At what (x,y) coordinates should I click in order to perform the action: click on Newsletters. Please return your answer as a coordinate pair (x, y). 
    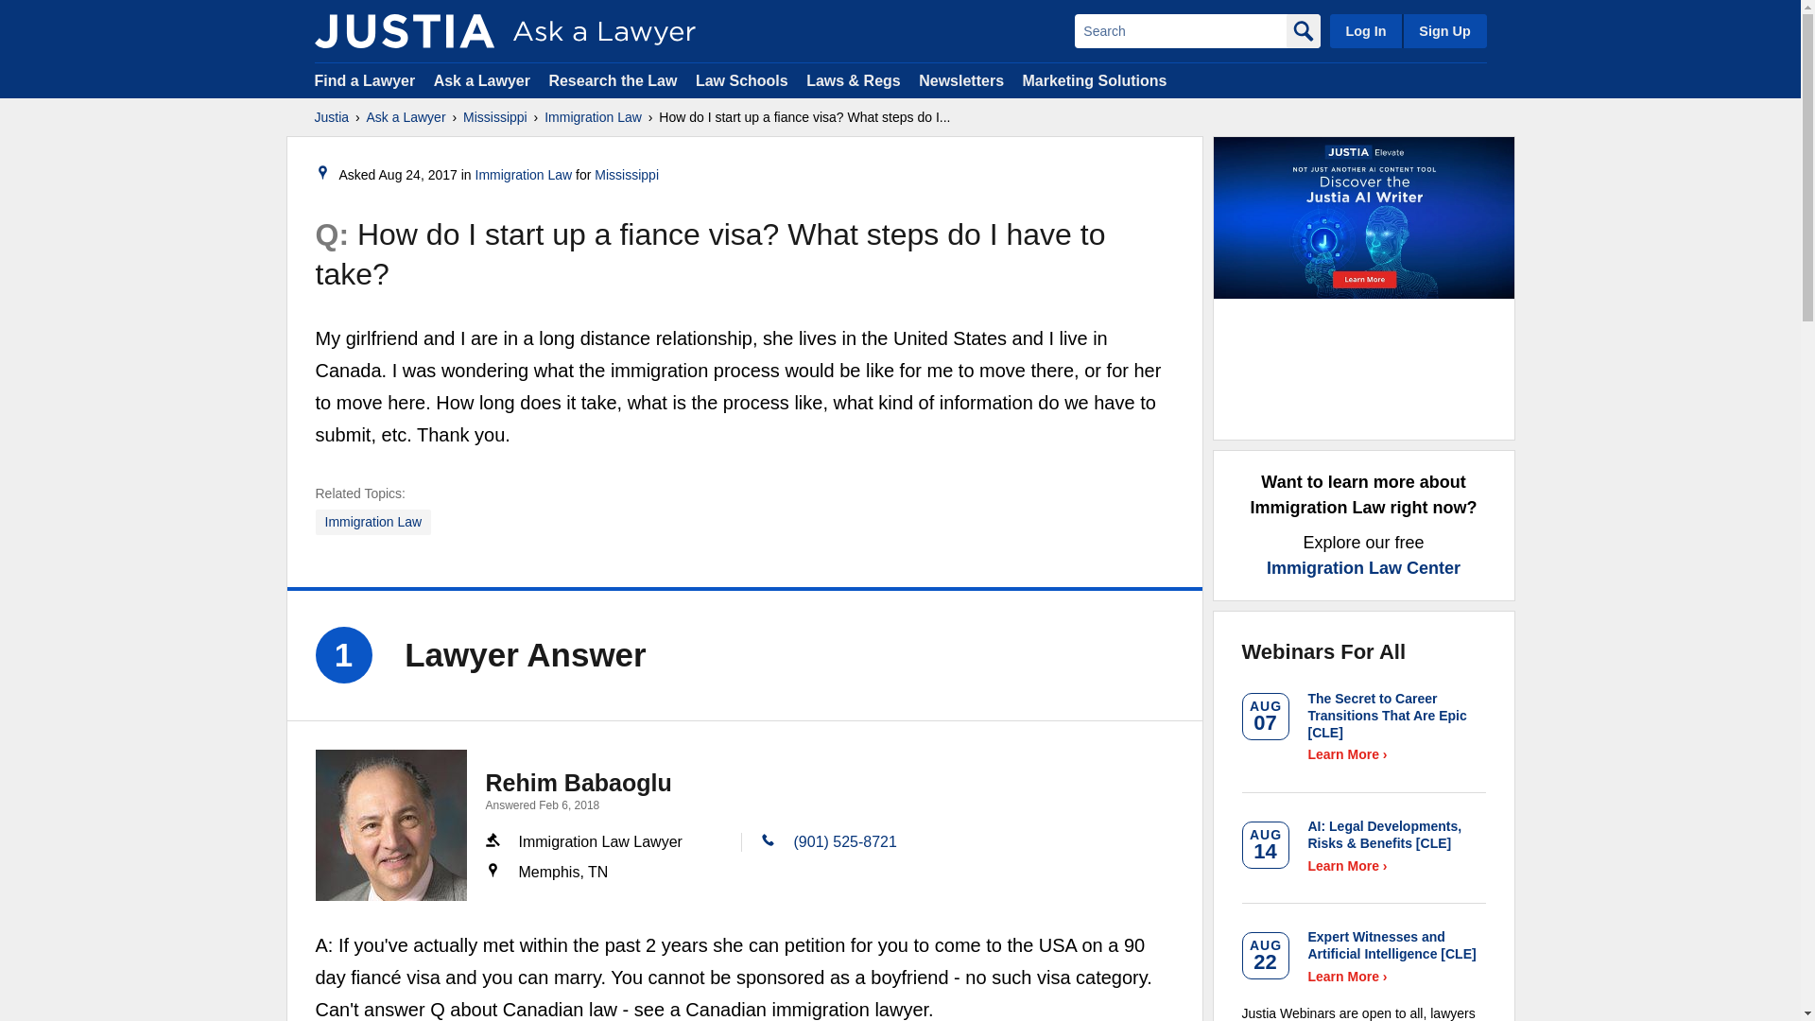
    Looking at the image, I should click on (960, 79).